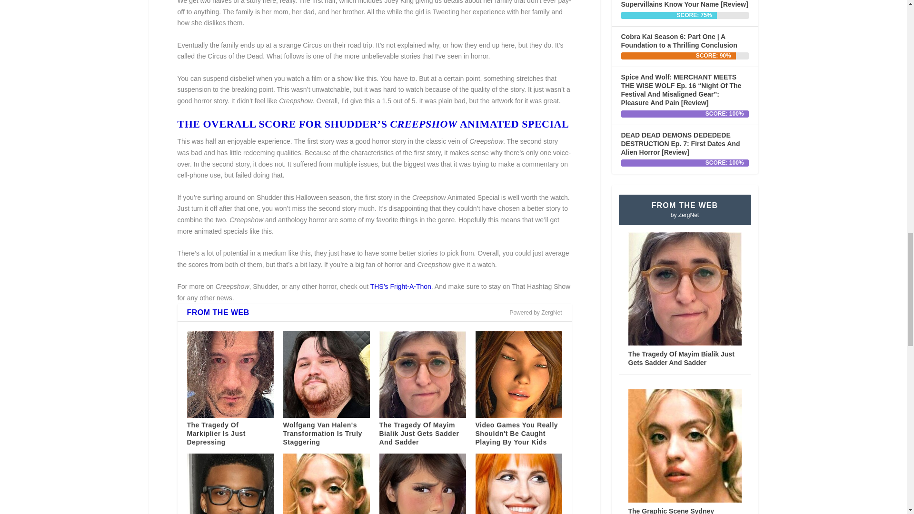 The height and width of the screenshot is (514, 914). What do you see at coordinates (535, 313) in the screenshot?
I see `Powered by ZergNet` at bounding box center [535, 313].